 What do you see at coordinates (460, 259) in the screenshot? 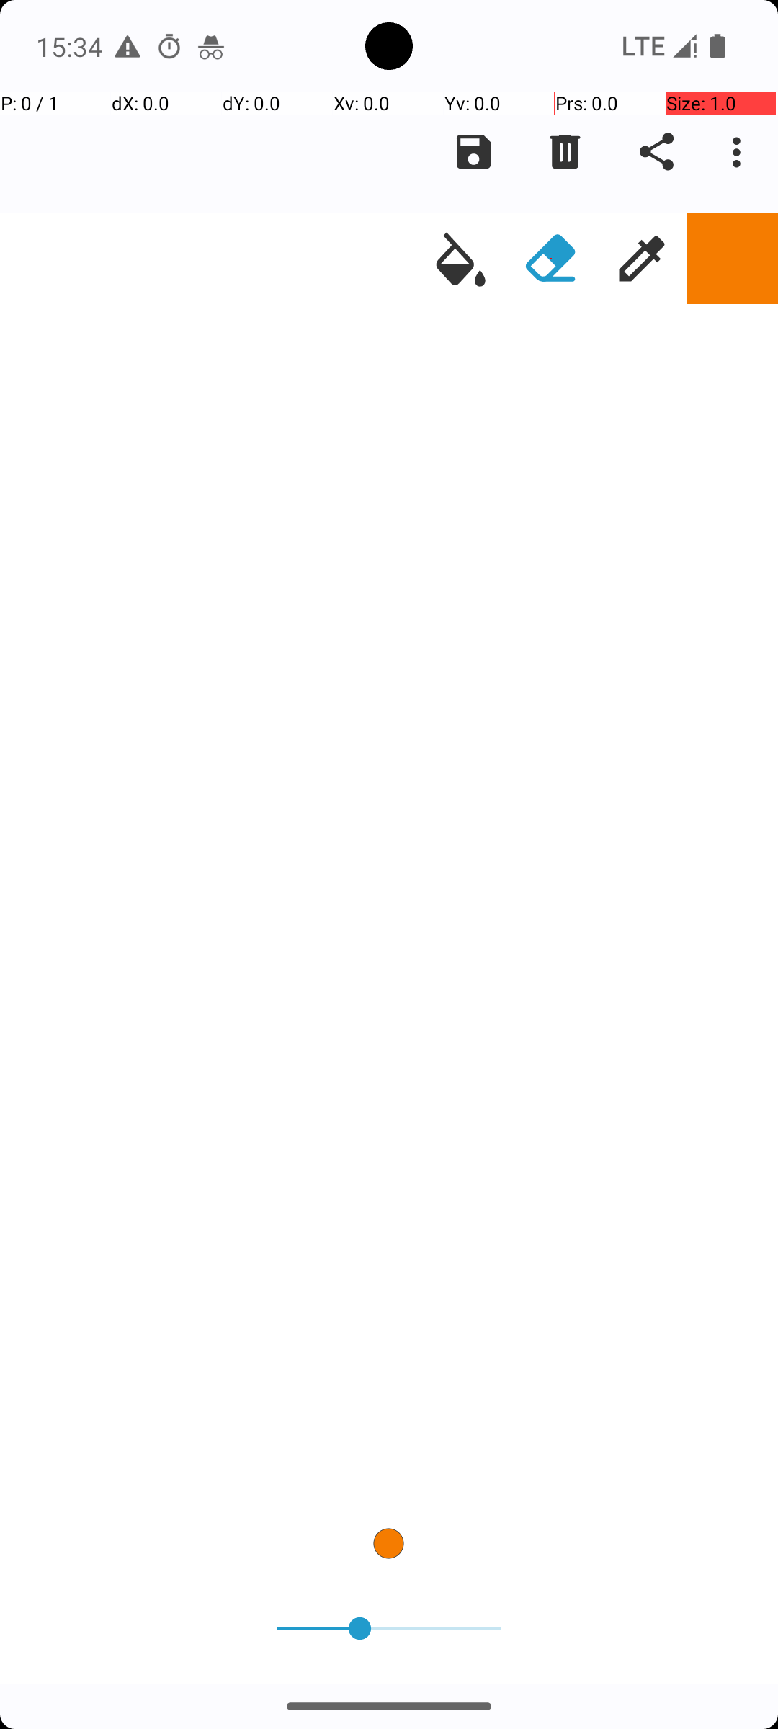
I see `Bucket fill` at bounding box center [460, 259].